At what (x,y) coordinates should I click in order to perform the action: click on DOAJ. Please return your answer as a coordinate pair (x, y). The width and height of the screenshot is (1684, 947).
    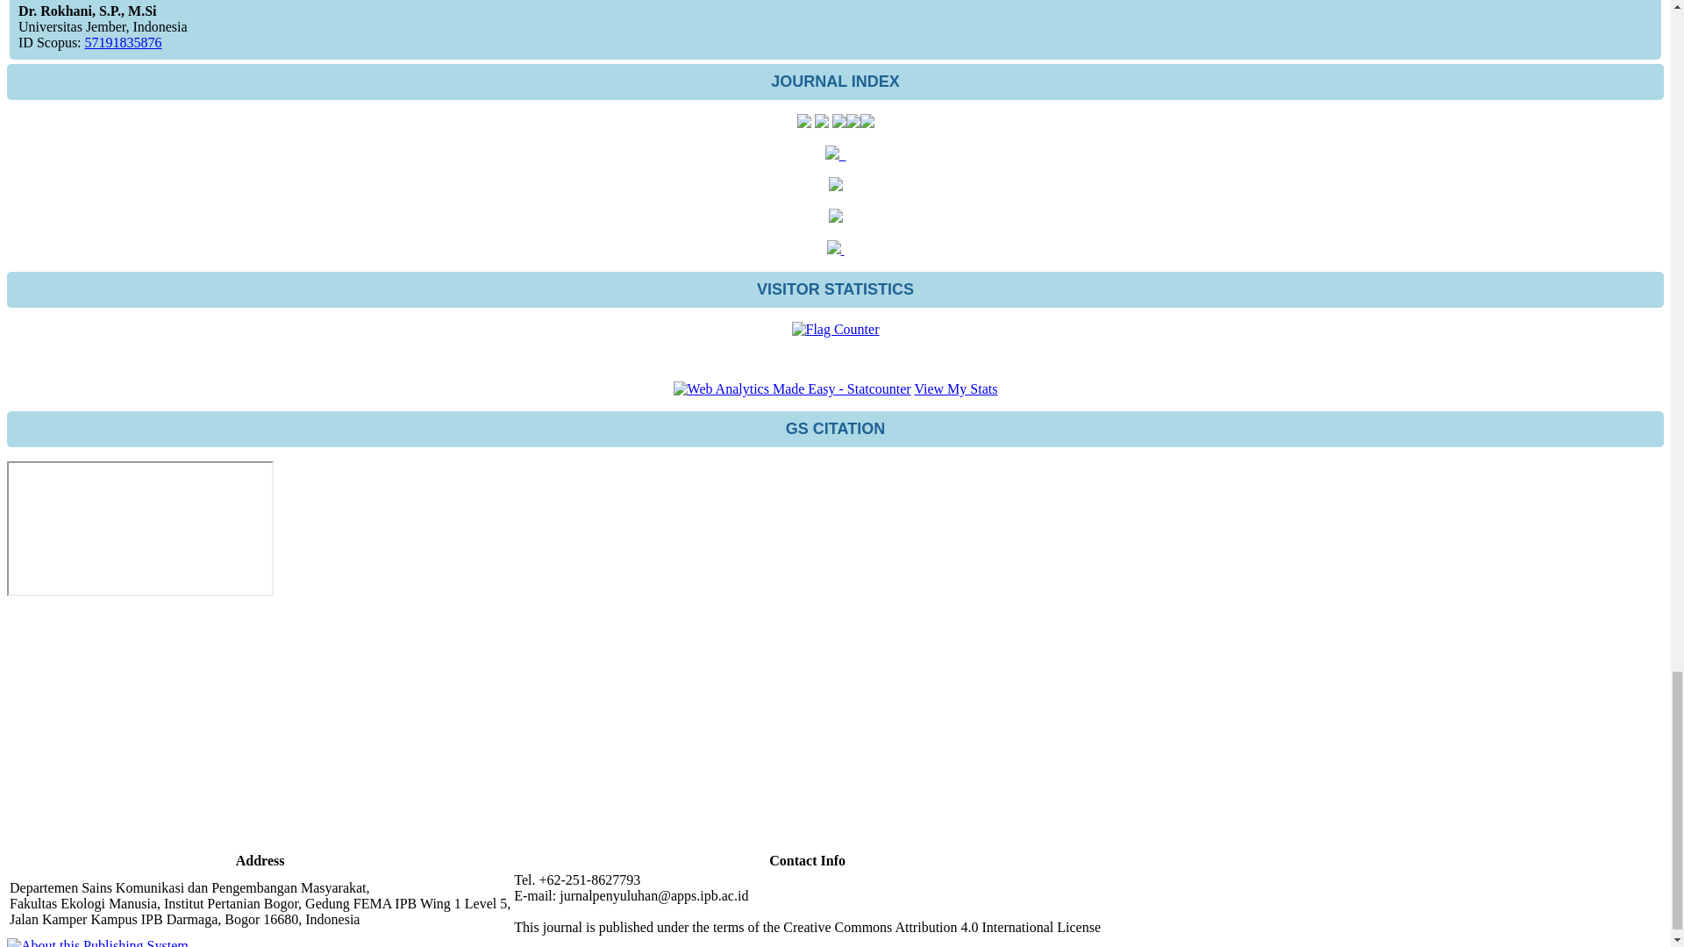
    Looking at the image, I should click on (867, 123).